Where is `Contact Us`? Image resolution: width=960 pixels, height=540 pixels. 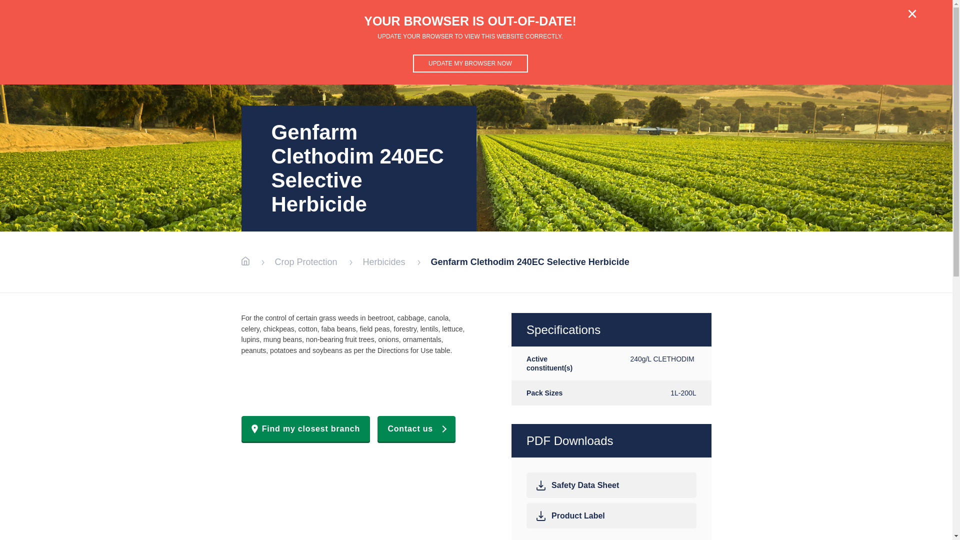 Contact Us is located at coordinates (828, 25).